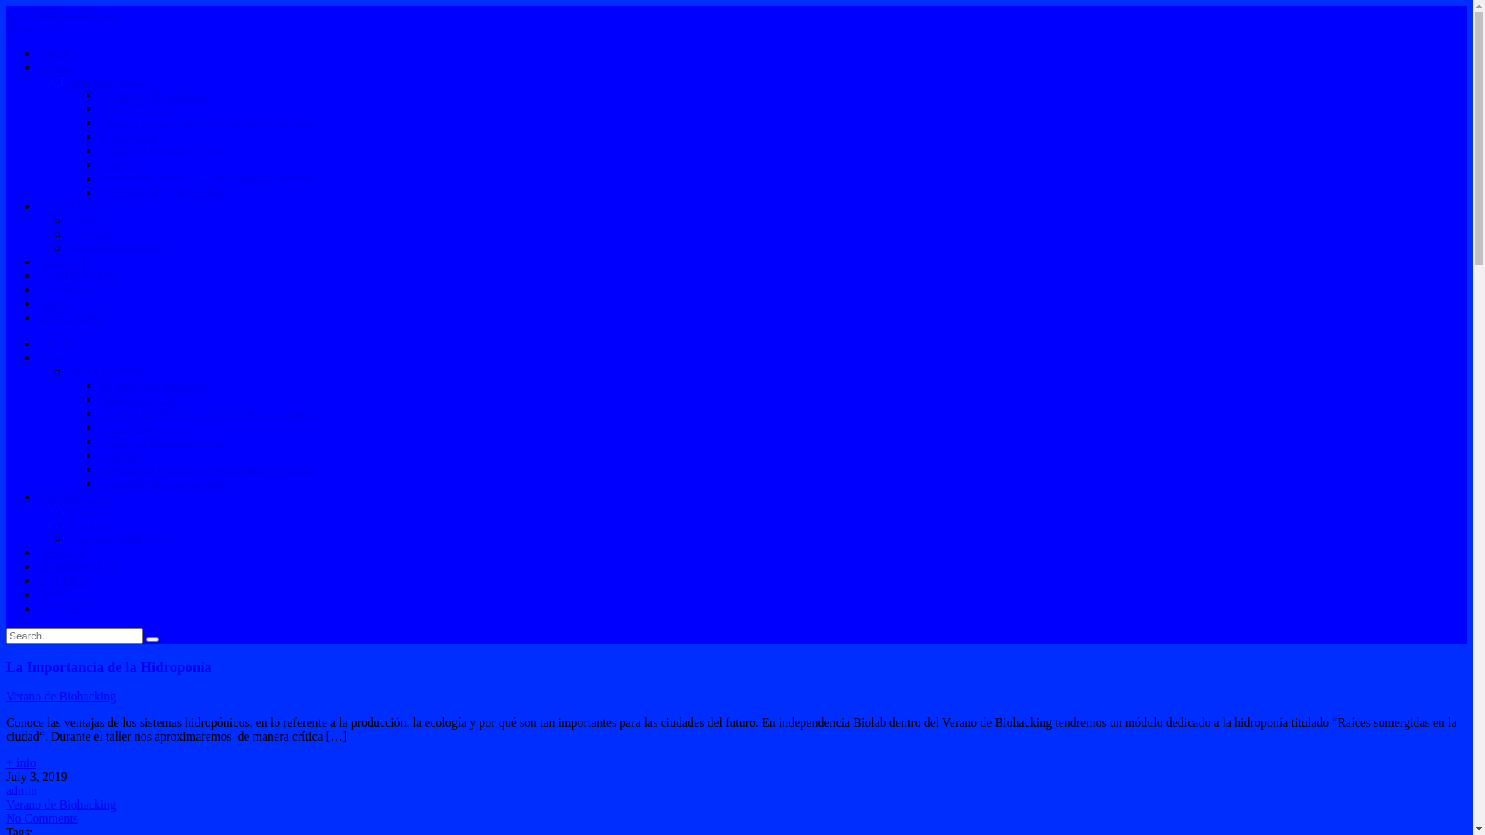  I want to click on Flocking, so click(90, 233).